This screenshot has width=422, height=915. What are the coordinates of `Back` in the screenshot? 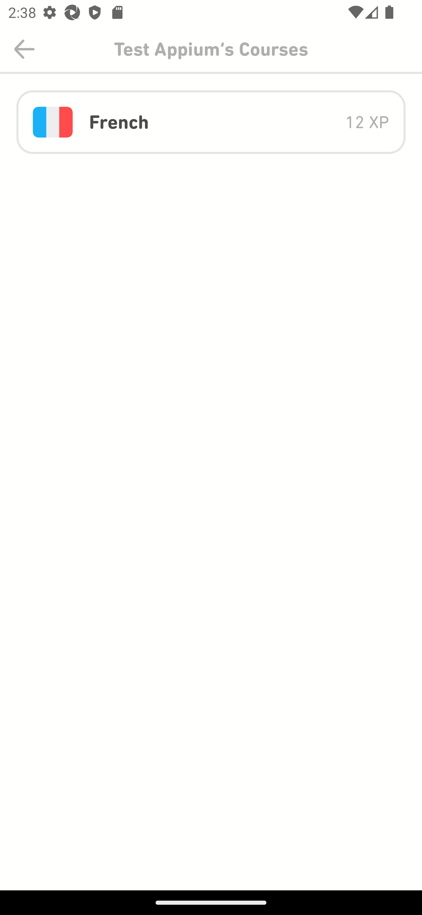 It's located at (24, 49).